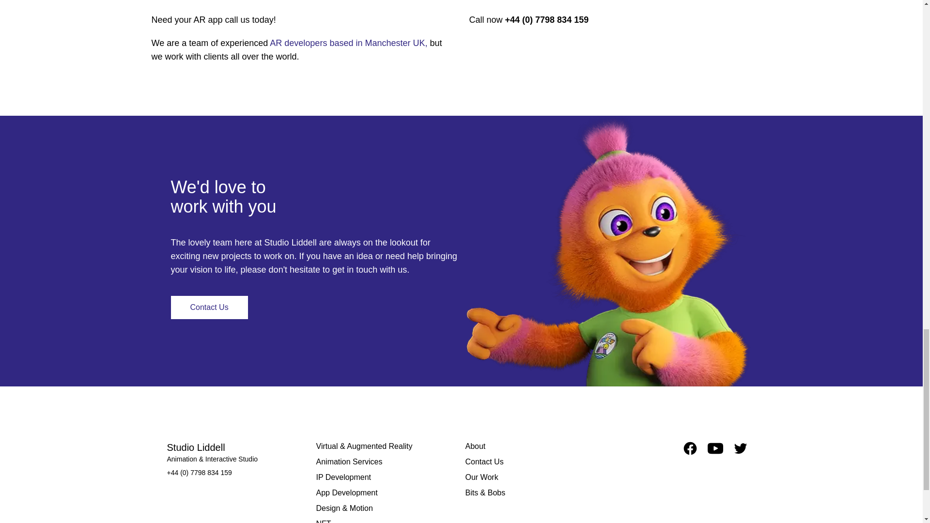  What do you see at coordinates (690, 448) in the screenshot?
I see `Facebook` at bounding box center [690, 448].